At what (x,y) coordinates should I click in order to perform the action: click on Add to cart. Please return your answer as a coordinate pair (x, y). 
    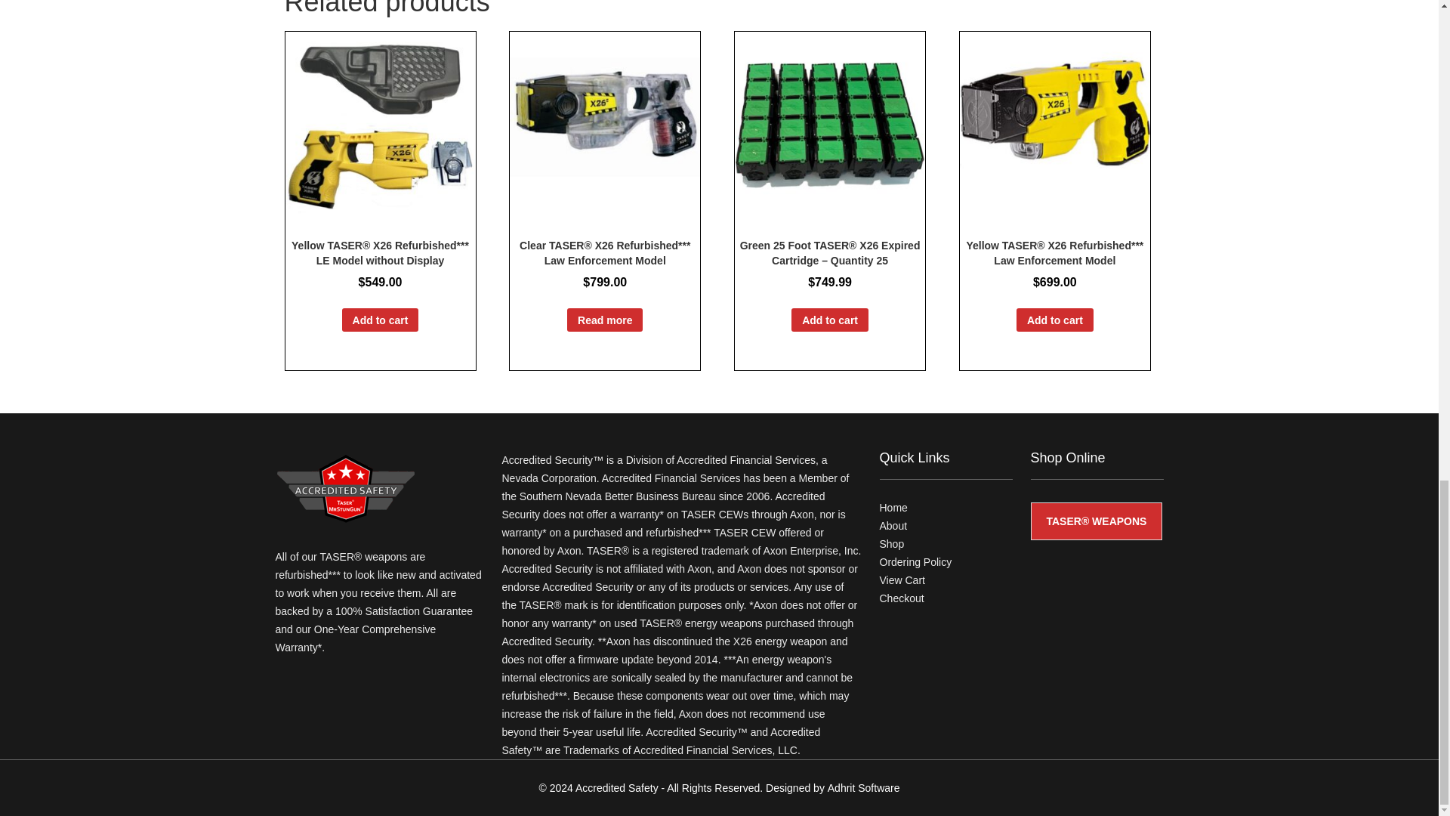
    Looking at the image, I should click on (381, 320).